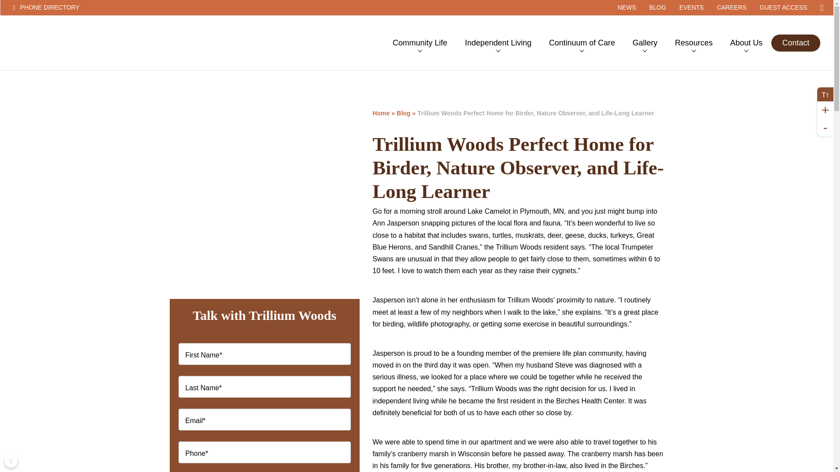 The image size is (840, 472). Describe the element at coordinates (783, 7) in the screenshot. I see `GUEST ACCESS` at that location.